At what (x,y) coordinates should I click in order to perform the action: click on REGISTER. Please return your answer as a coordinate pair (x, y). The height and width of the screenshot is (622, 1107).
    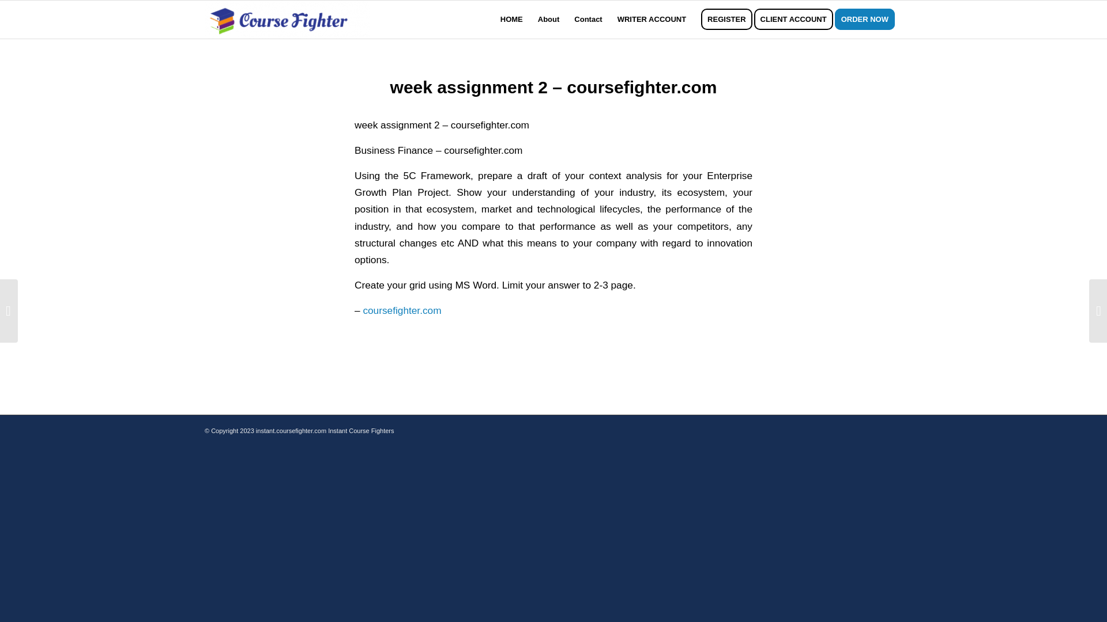
    Looking at the image, I should click on (726, 20).